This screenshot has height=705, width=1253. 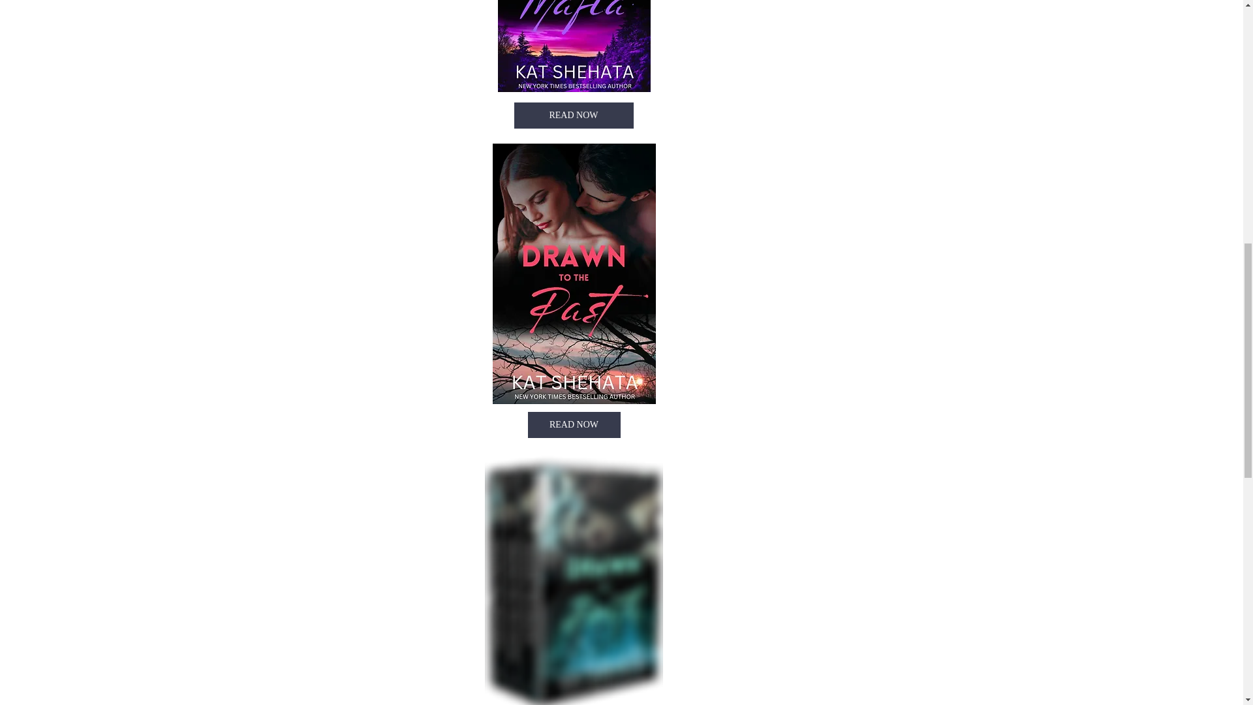 What do you see at coordinates (574, 115) in the screenshot?
I see `READ NOW` at bounding box center [574, 115].